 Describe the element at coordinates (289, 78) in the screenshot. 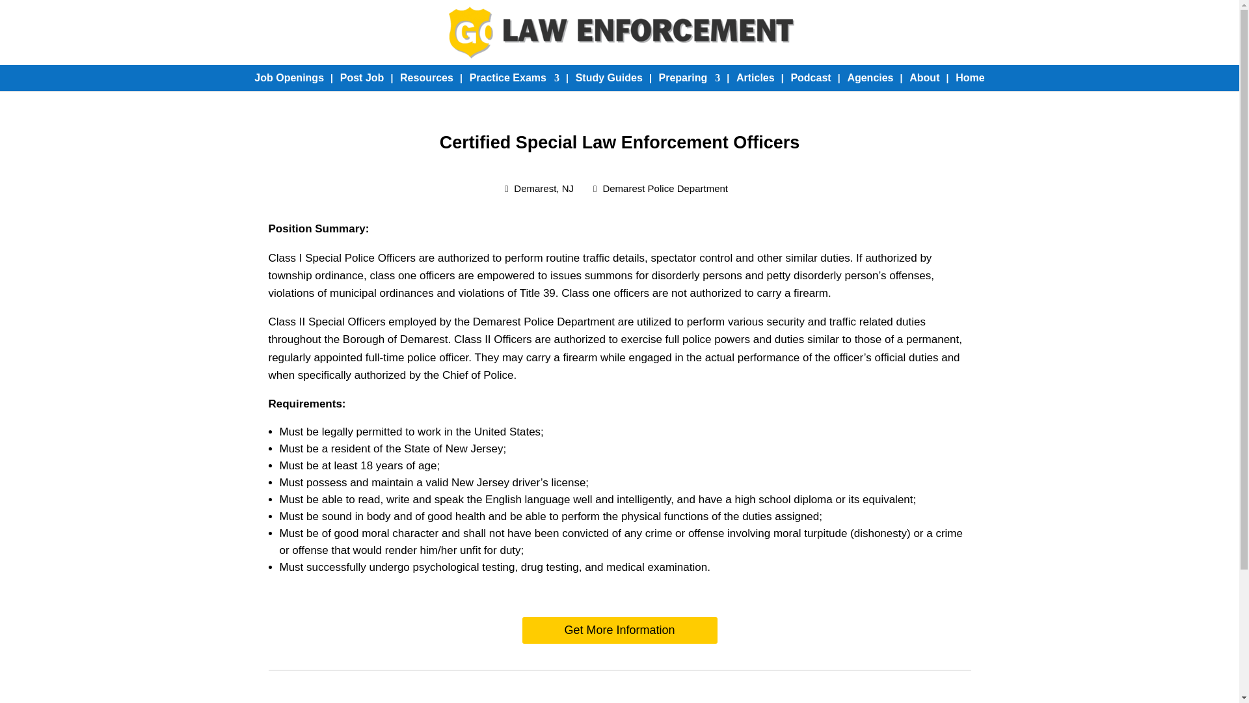

I see `Job Openings` at that location.